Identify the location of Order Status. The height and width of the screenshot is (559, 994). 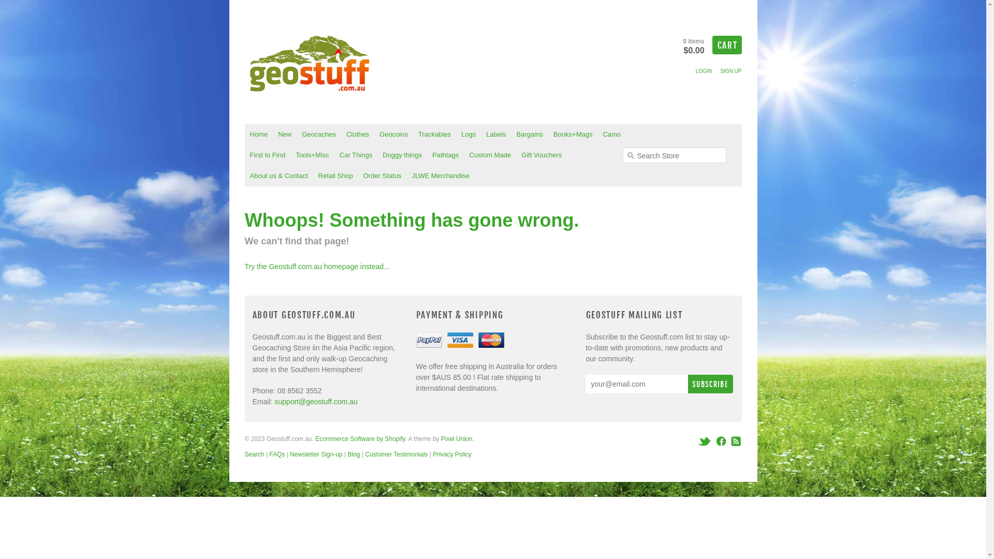
(383, 176).